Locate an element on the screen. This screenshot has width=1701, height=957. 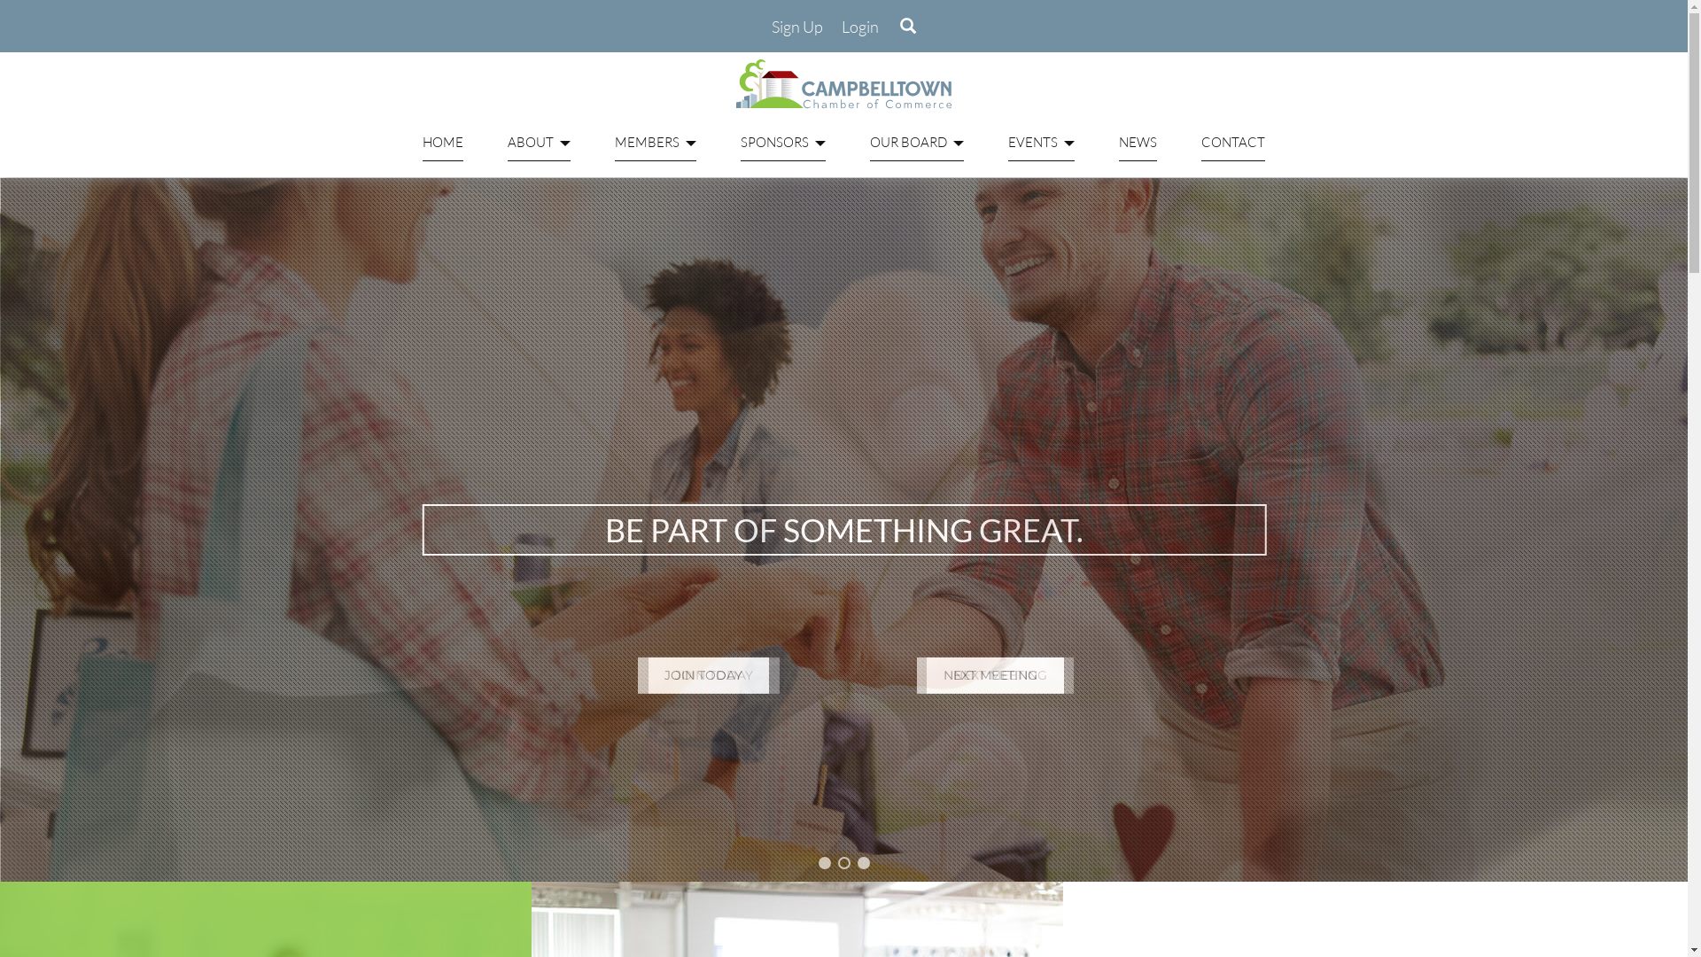
MEMBERS is located at coordinates (656, 143).